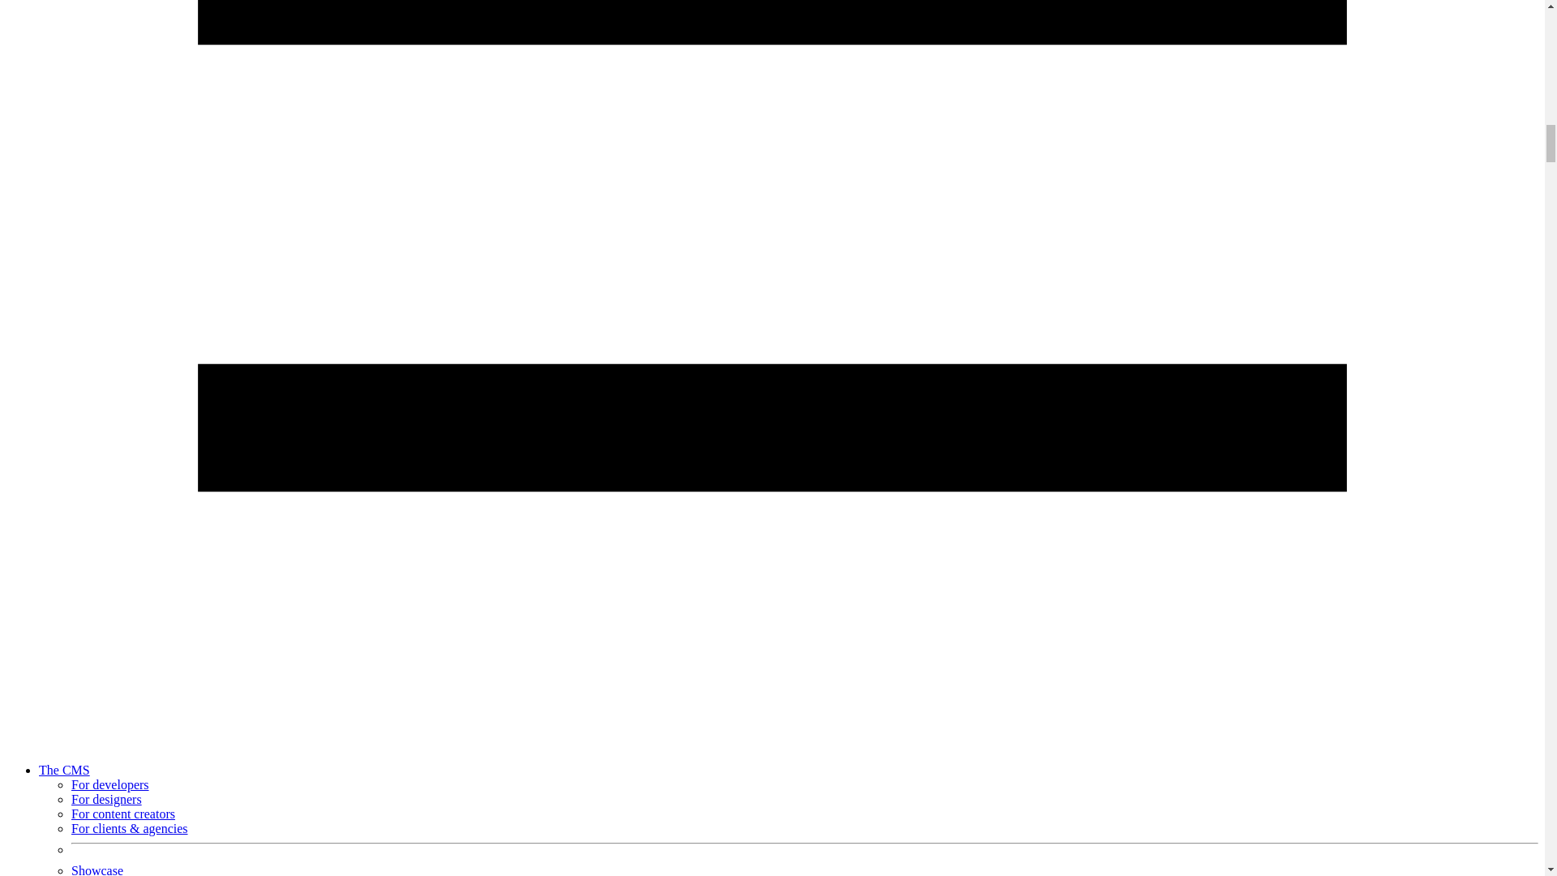  Describe the element at coordinates (123, 813) in the screenshot. I see `For content creators` at that location.